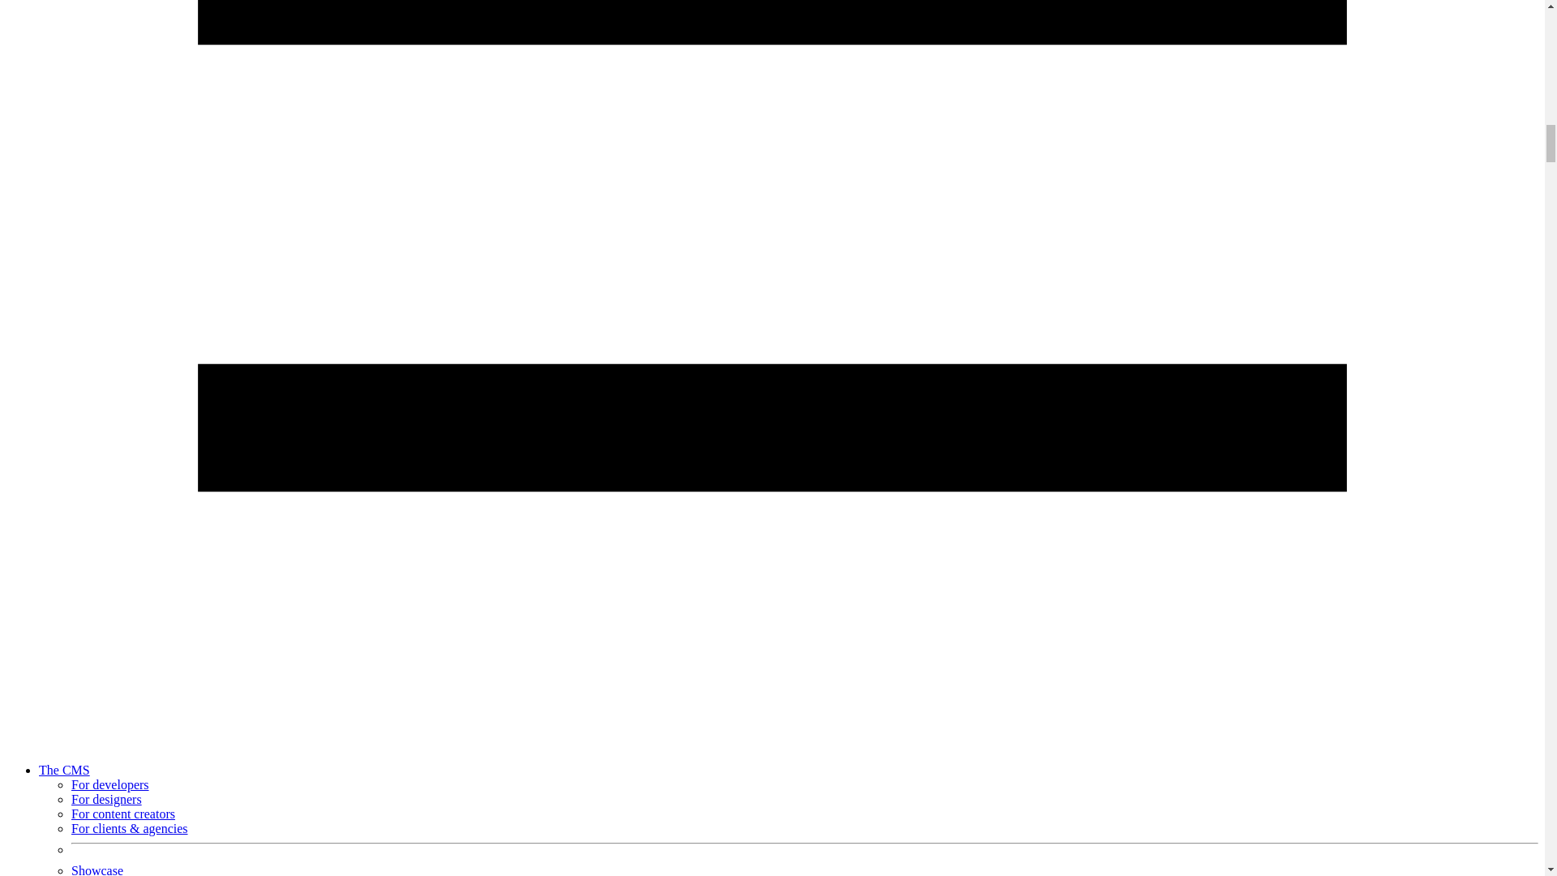  Describe the element at coordinates (123, 813) in the screenshot. I see `For content creators` at that location.